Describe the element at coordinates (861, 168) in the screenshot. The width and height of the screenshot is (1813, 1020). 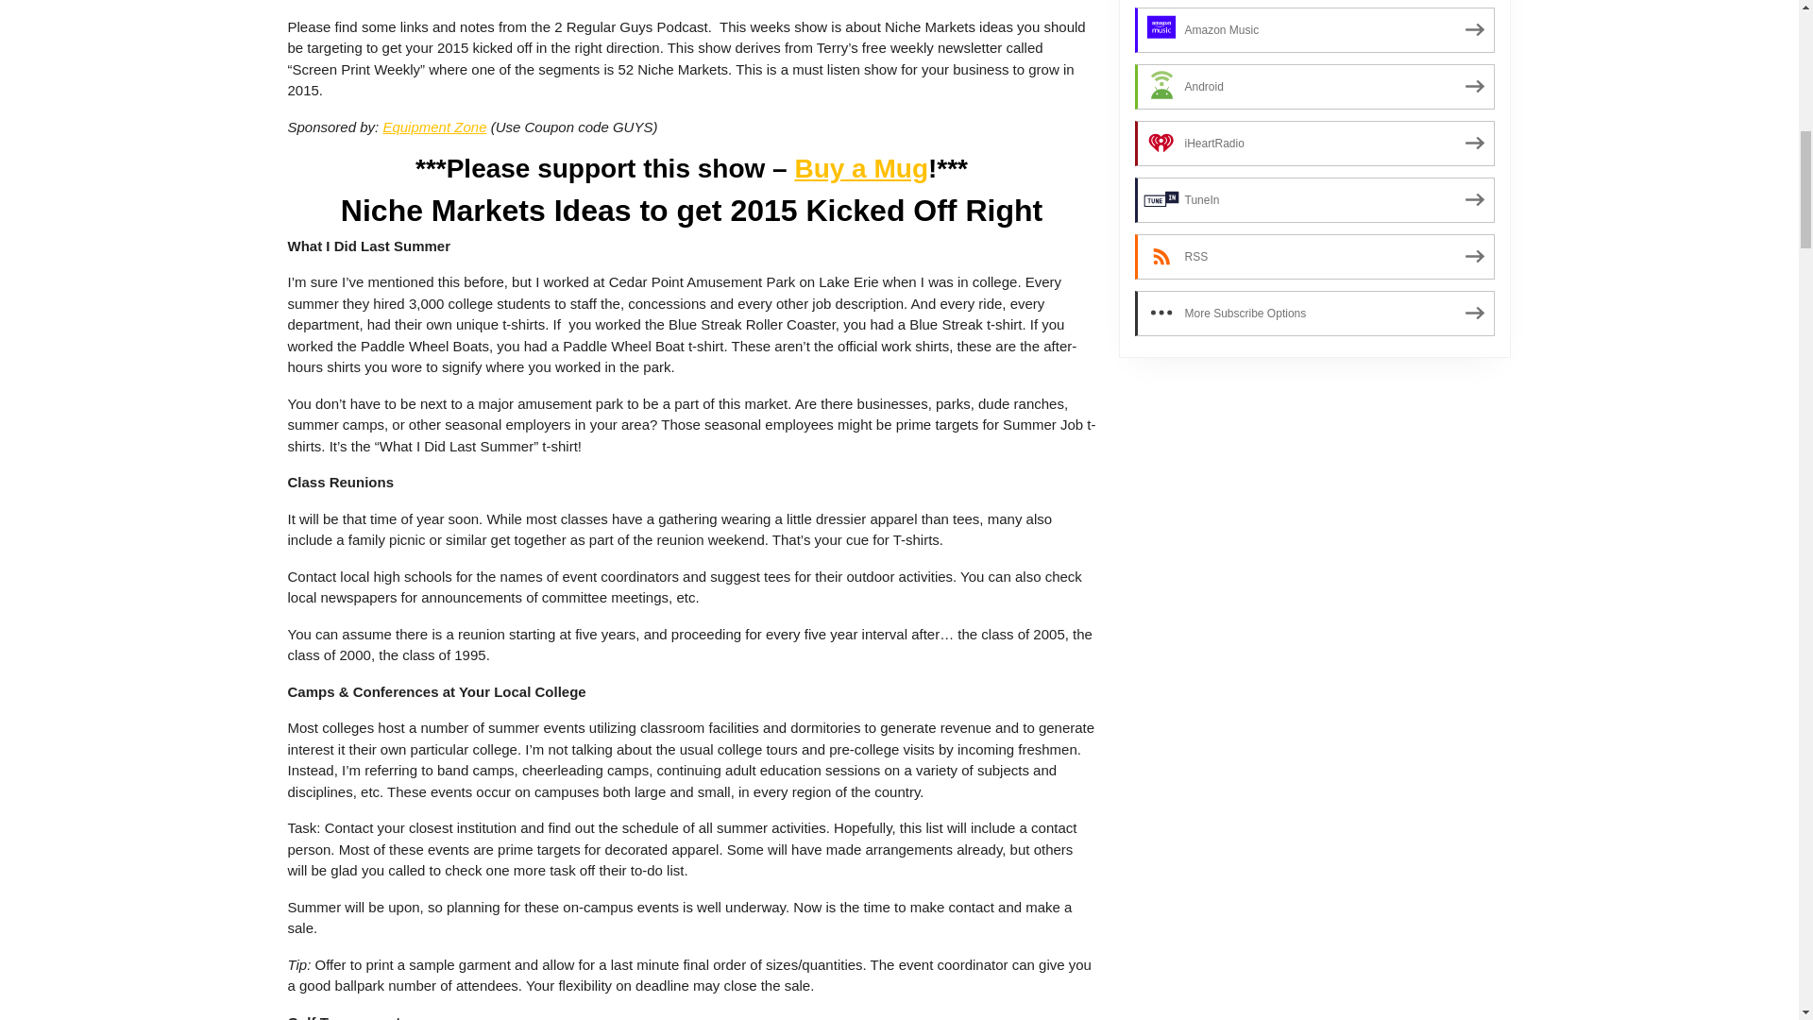
I see `Buy a Mug` at that location.